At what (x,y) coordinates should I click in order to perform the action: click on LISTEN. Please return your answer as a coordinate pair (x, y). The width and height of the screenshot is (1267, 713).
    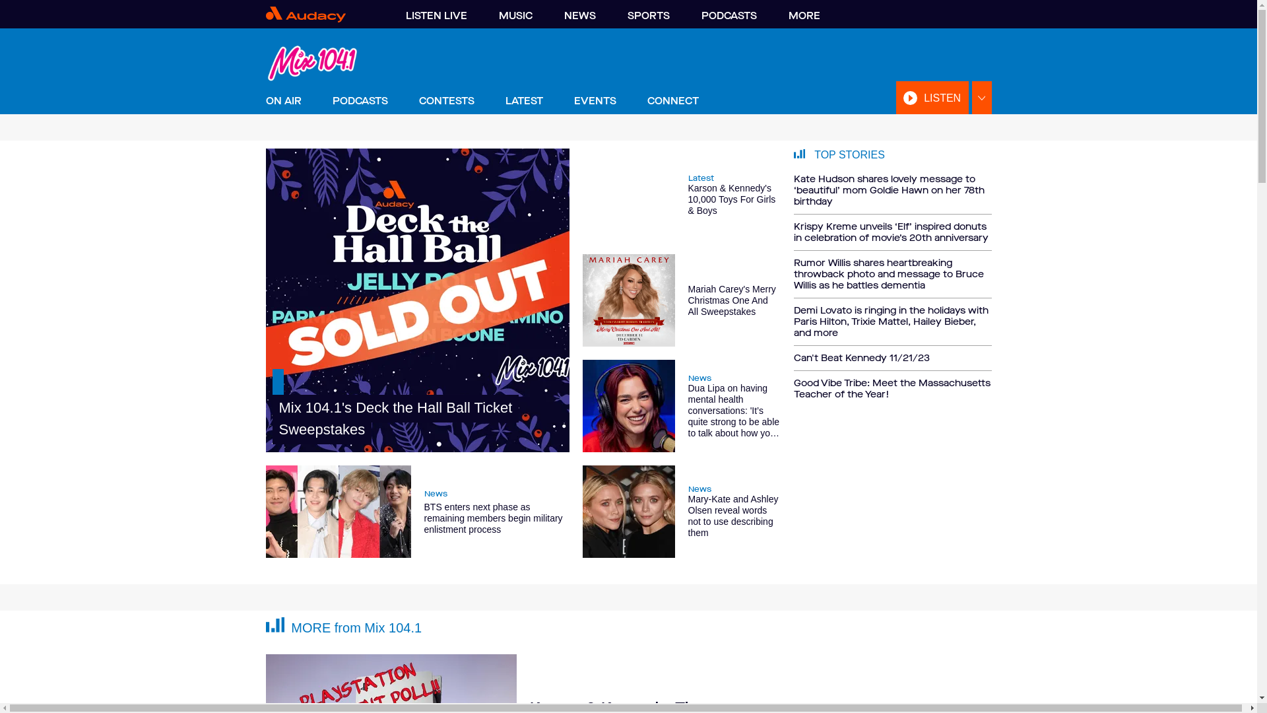
    Looking at the image, I should click on (932, 98).